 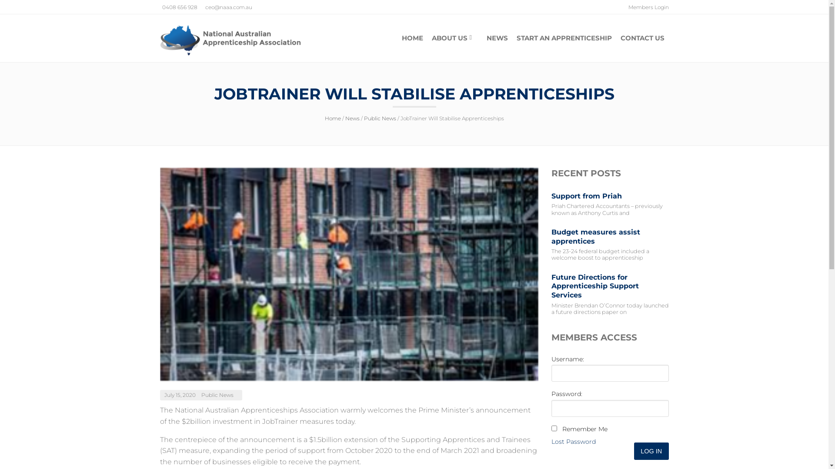 I want to click on NAAA, so click(x=240, y=40).